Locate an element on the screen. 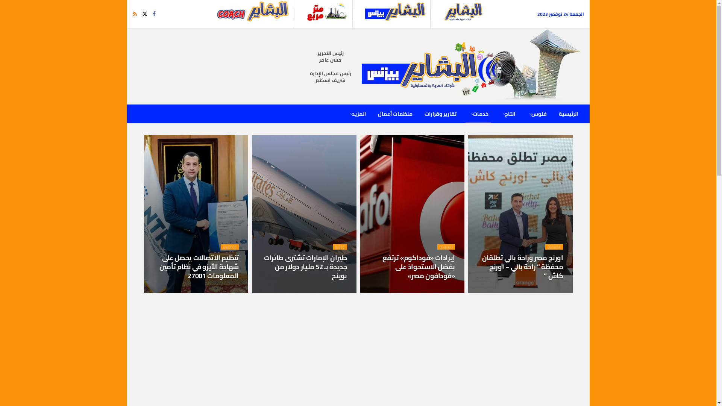 Image resolution: width=722 pixels, height=406 pixels. Advertisement is located at coordinates (625, 128).